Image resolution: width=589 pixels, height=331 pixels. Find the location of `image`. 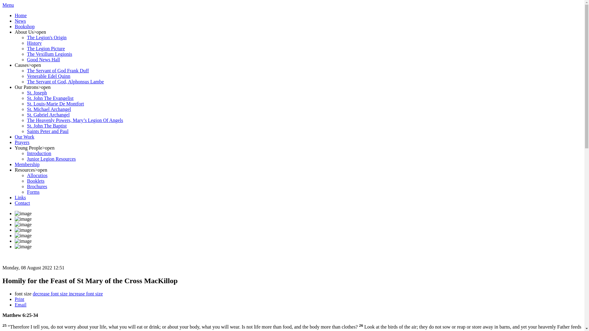

image is located at coordinates (23, 230).